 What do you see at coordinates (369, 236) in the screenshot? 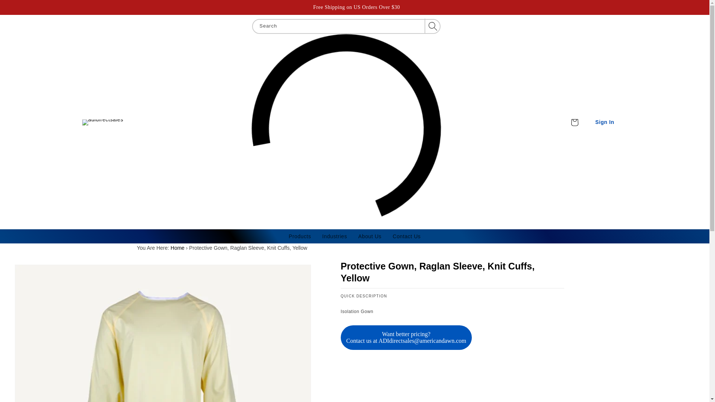
I see `About Us` at bounding box center [369, 236].